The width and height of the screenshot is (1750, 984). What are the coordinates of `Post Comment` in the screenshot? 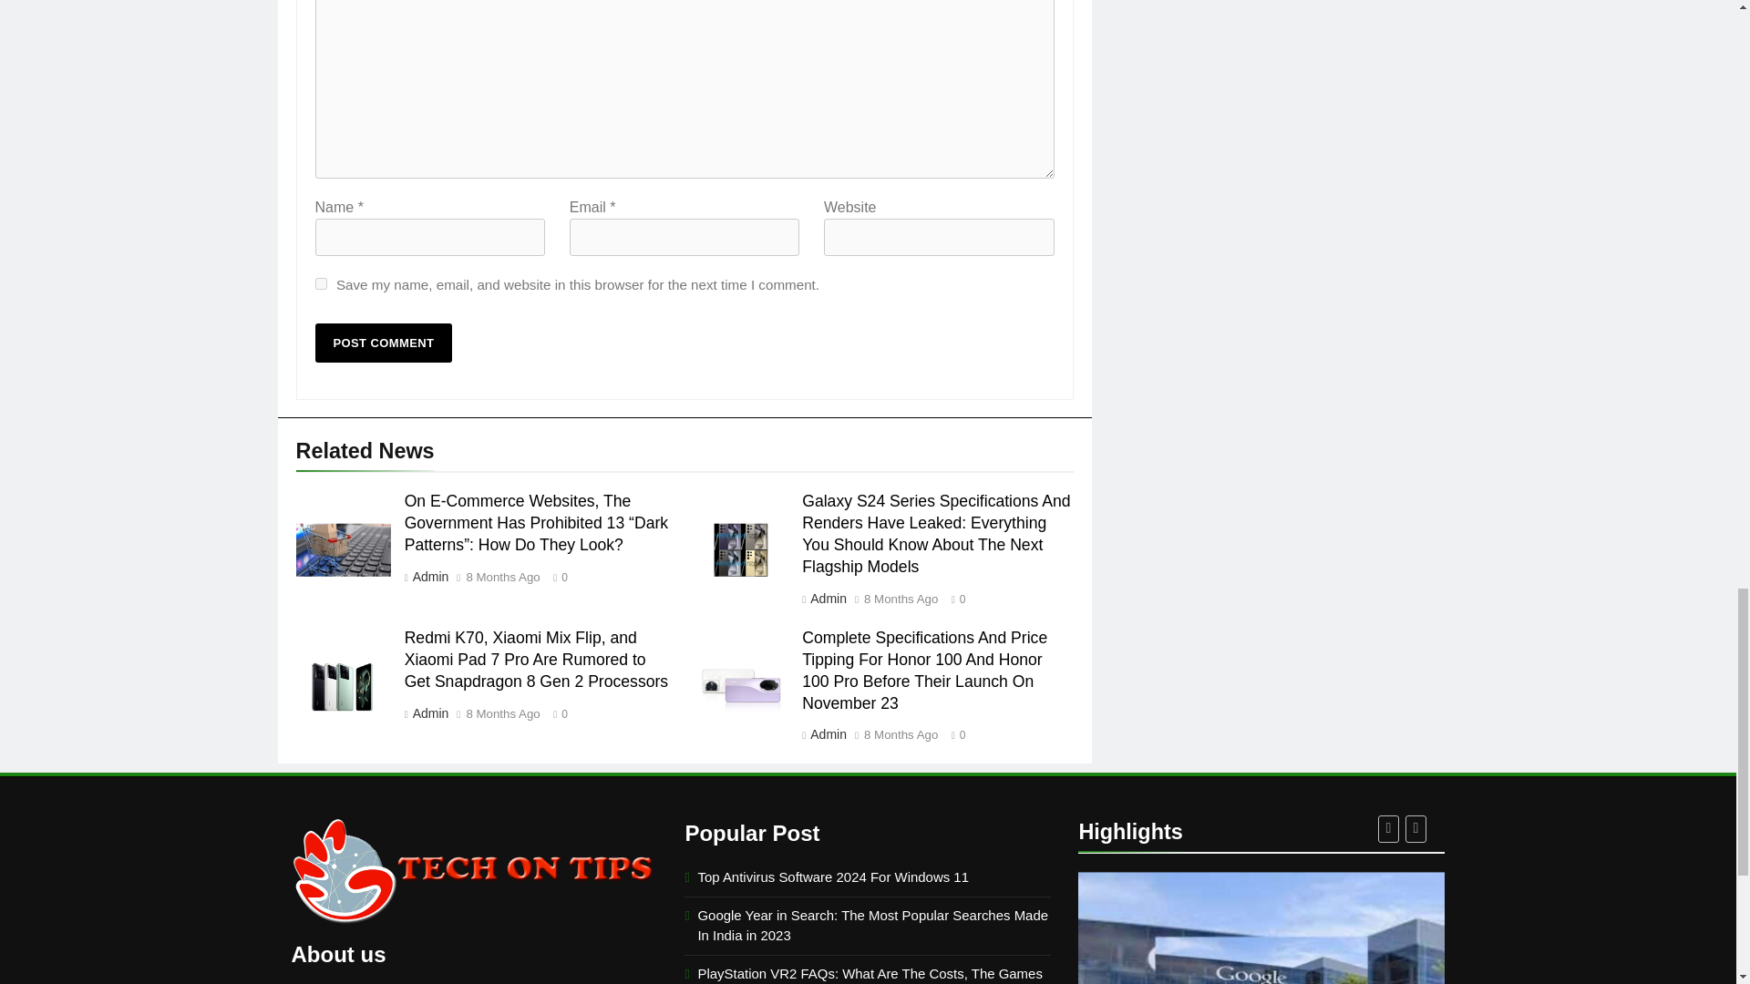 It's located at (384, 343).